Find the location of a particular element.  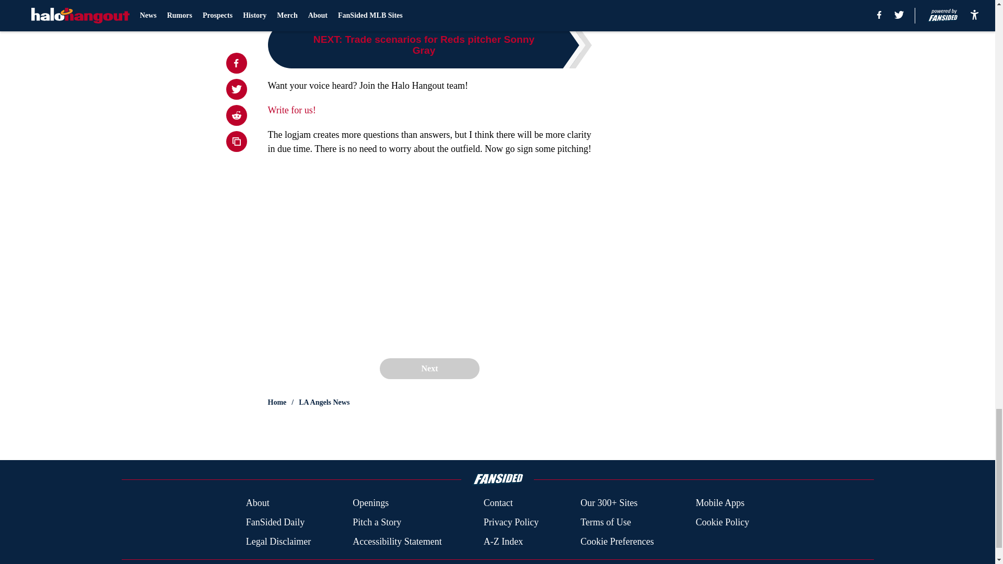

Openings is located at coordinates (371, 503).